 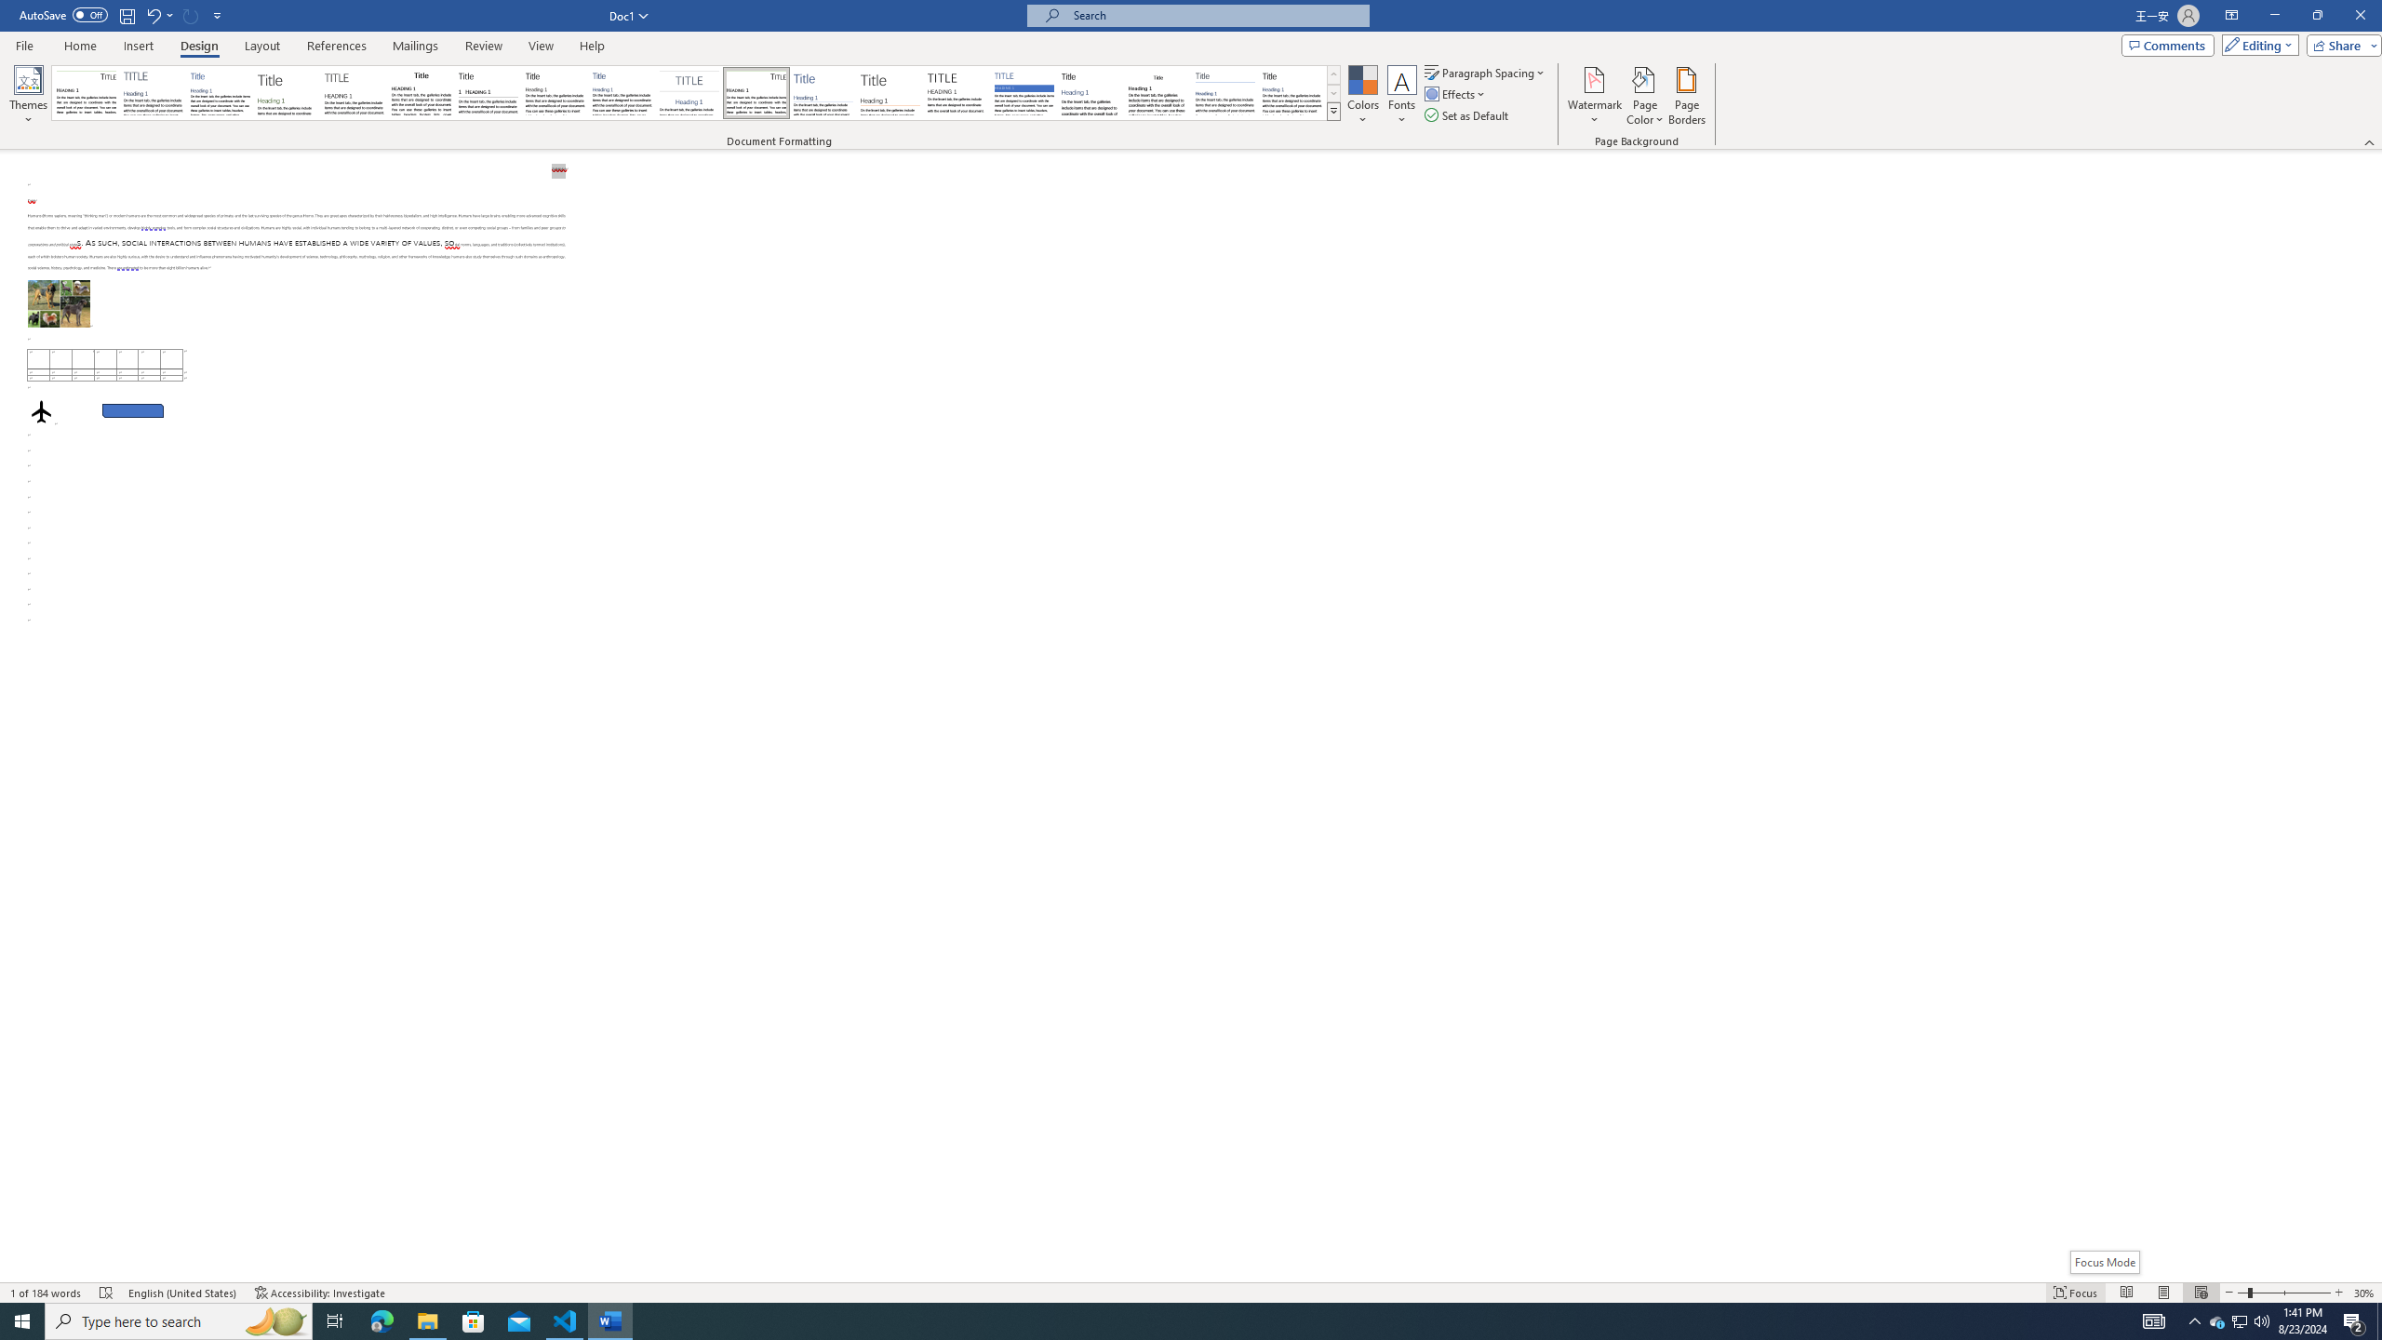 What do you see at coordinates (1362, 96) in the screenshot?
I see `Colors` at bounding box center [1362, 96].